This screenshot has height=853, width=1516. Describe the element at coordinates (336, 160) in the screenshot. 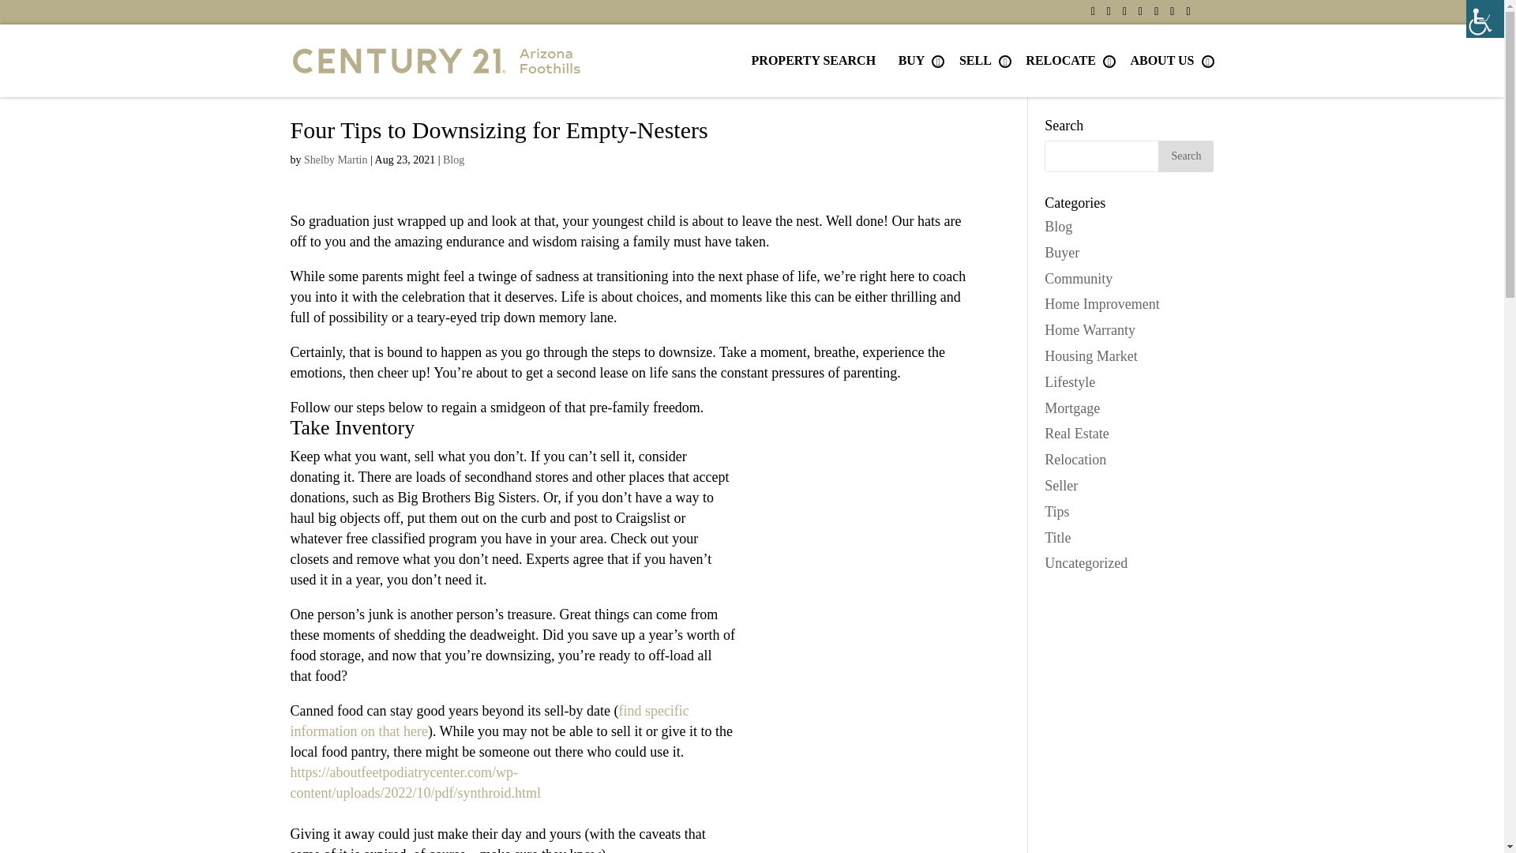

I see `Posts by Shelby Martin` at that location.